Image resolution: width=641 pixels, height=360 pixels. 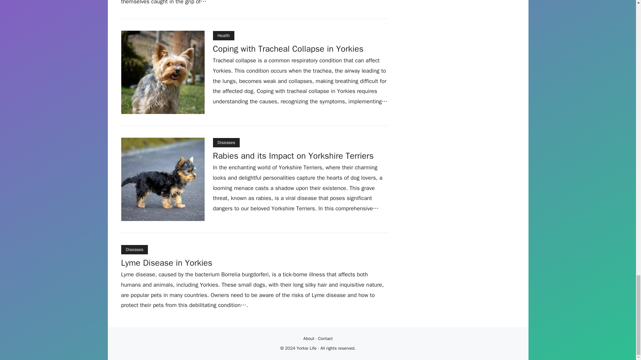 I want to click on Coping with Tracheal Collapse in Yorkies, so click(x=288, y=49).